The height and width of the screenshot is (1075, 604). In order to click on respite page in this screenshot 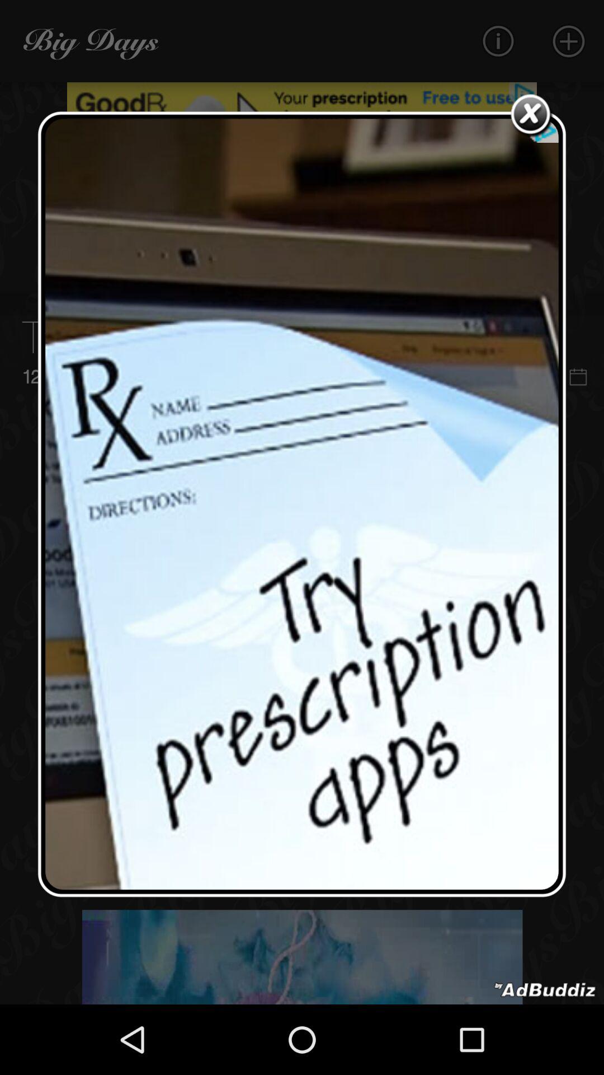, I will do `click(302, 504)`.